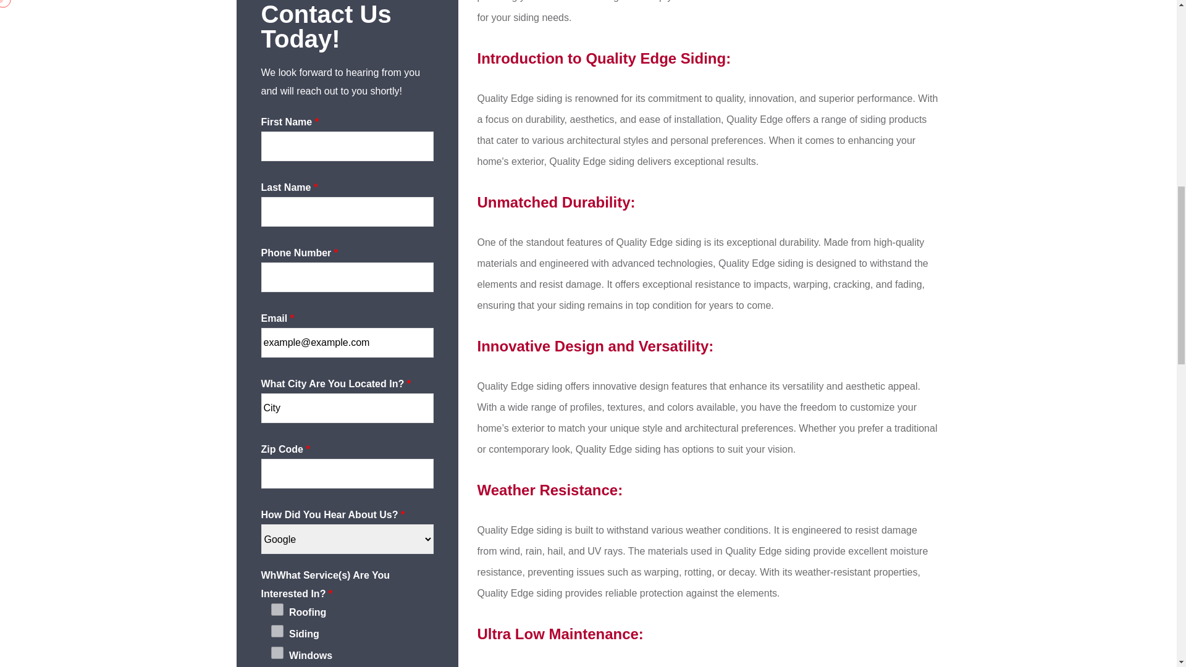 This screenshot has height=667, width=1186. Describe the element at coordinates (277, 631) in the screenshot. I see `Siding` at that location.